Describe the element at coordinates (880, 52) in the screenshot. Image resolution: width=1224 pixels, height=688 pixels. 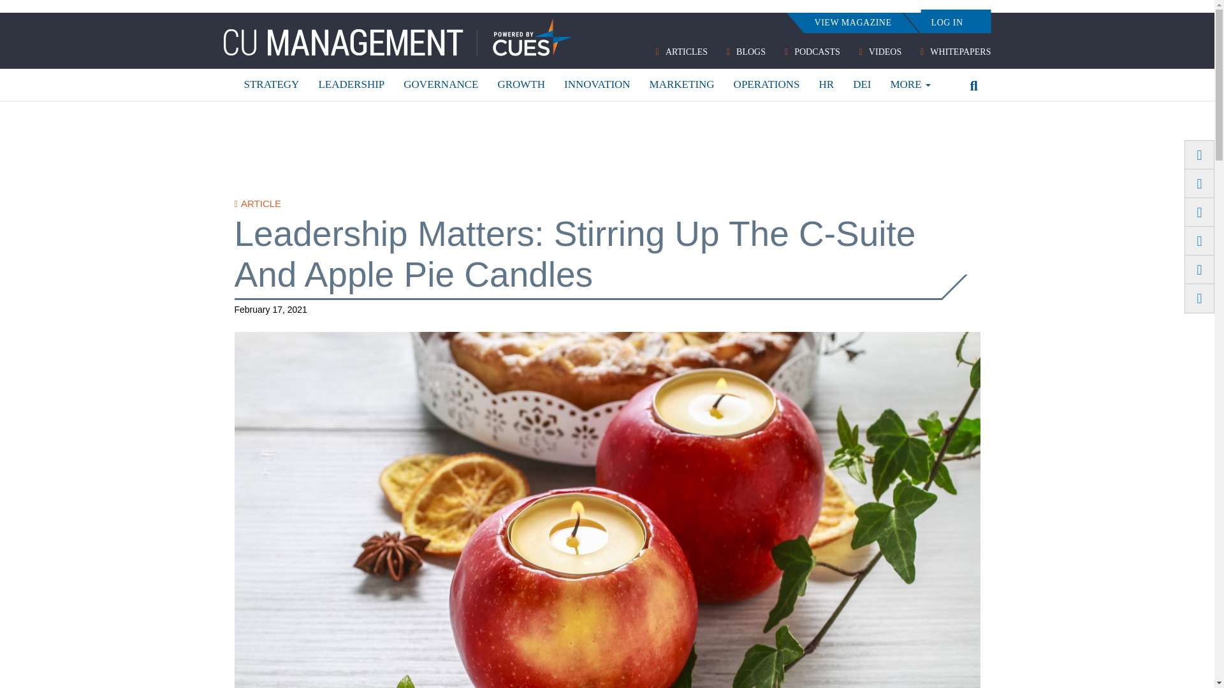
I see `VIDEOS` at that location.